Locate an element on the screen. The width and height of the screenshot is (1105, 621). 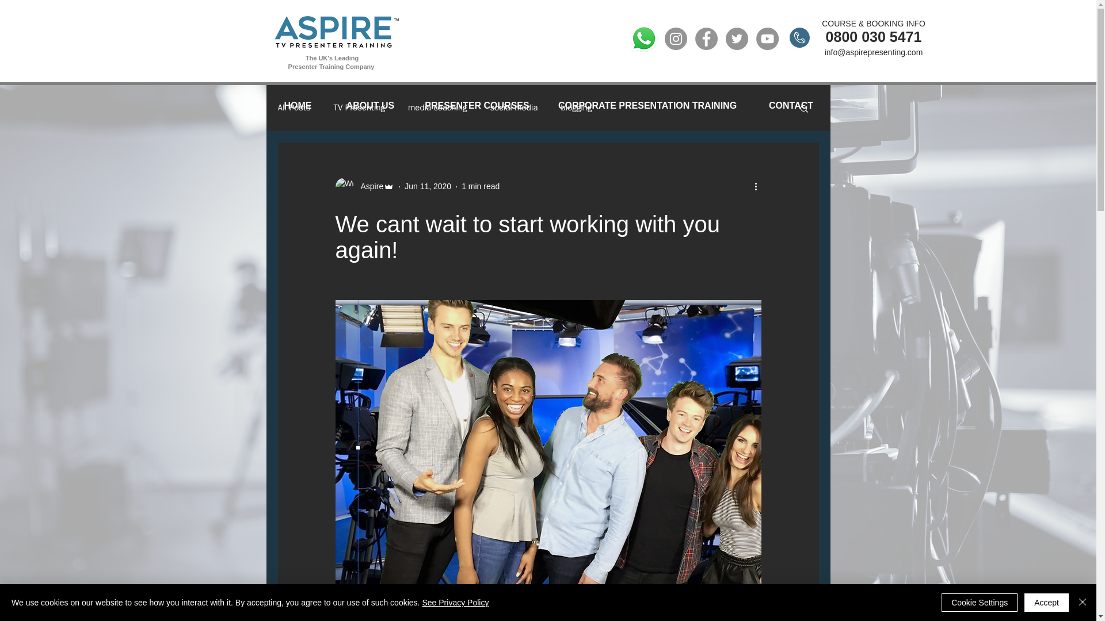
blogging is located at coordinates (576, 108).